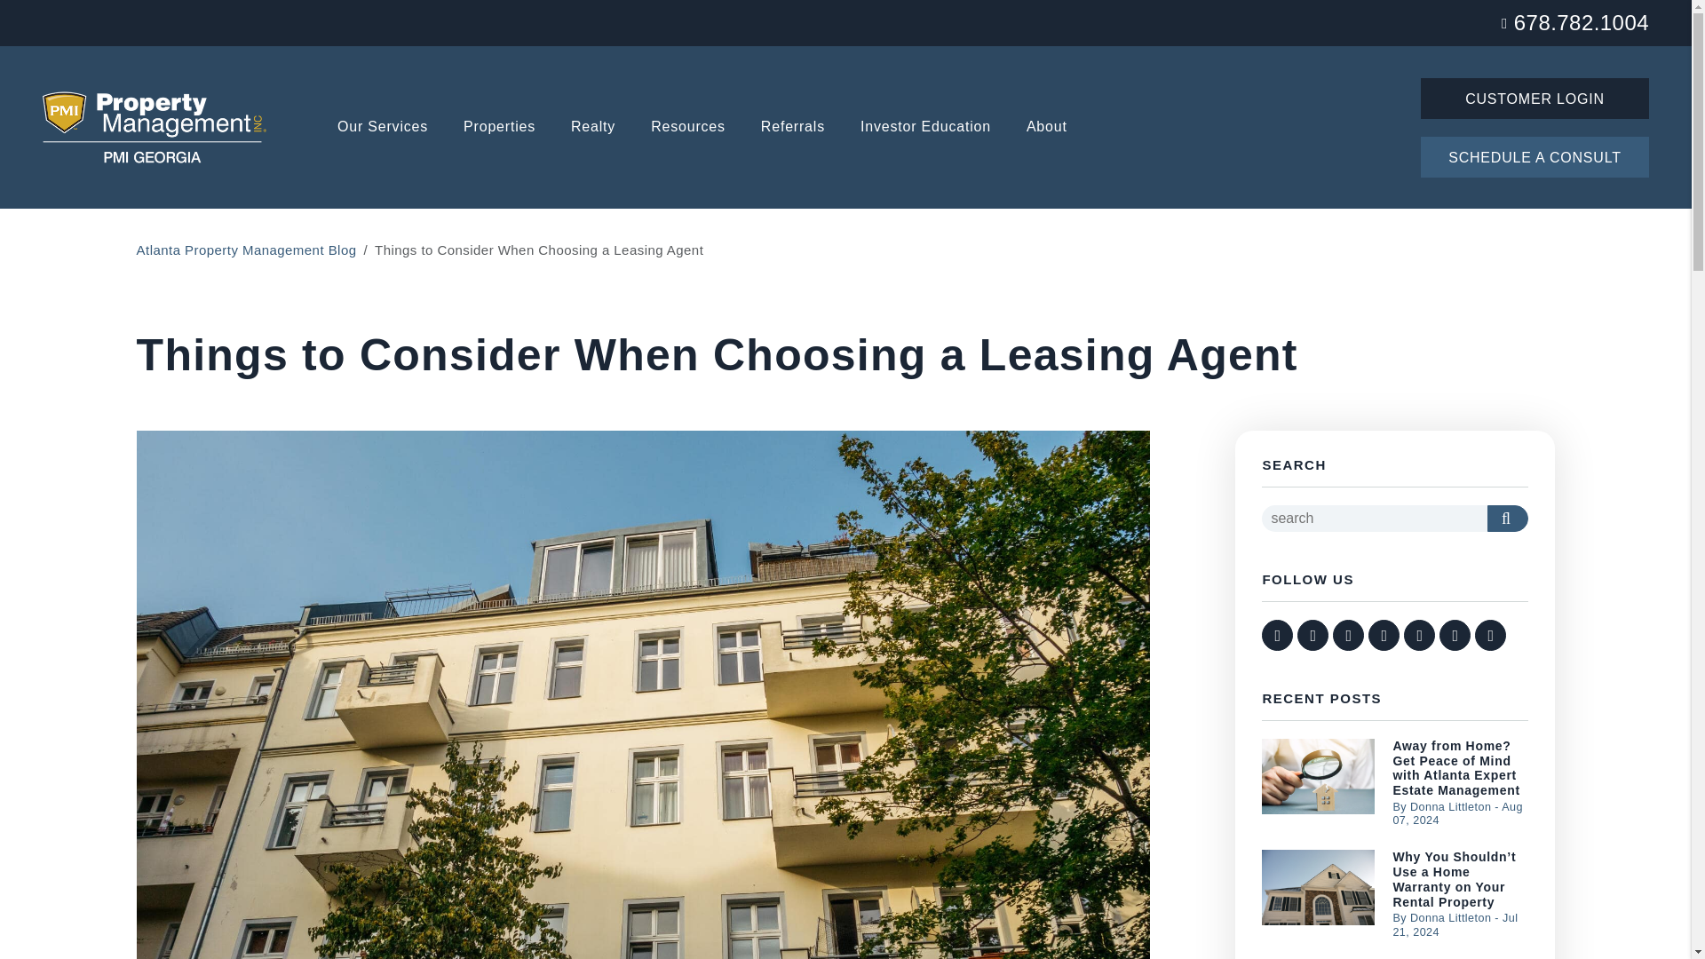 This screenshot has width=1705, height=959. What do you see at coordinates (499, 128) in the screenshot?
I see `Properties` at bounding box center [499, 128].